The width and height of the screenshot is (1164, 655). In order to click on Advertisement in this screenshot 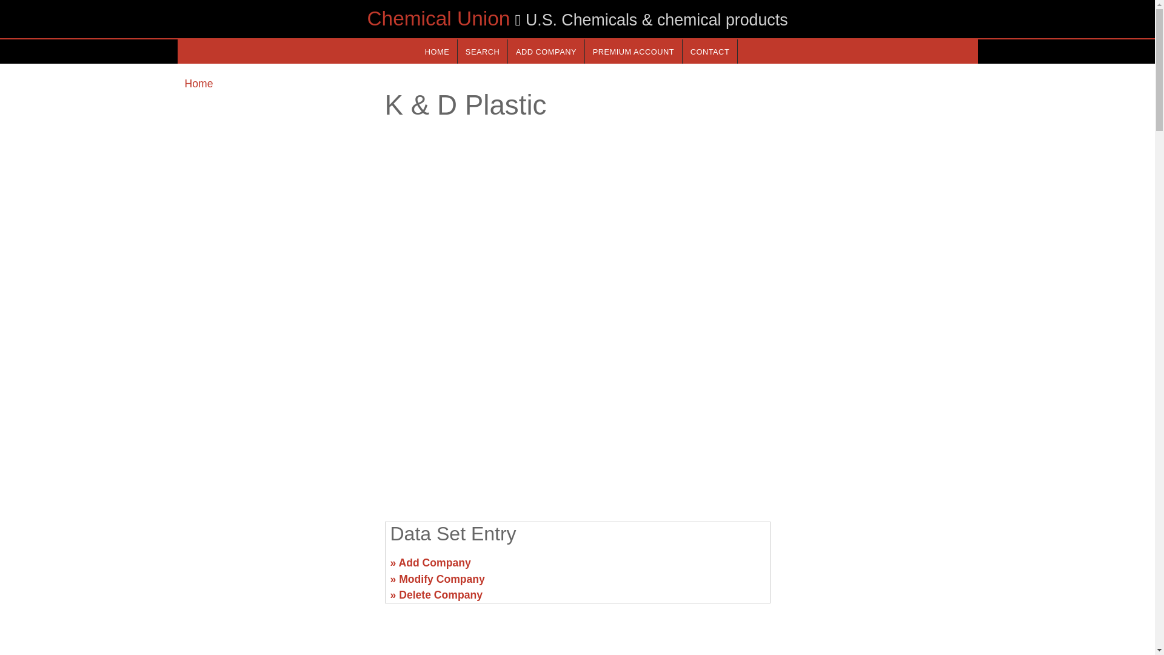, I will do `click(577, 417)`.